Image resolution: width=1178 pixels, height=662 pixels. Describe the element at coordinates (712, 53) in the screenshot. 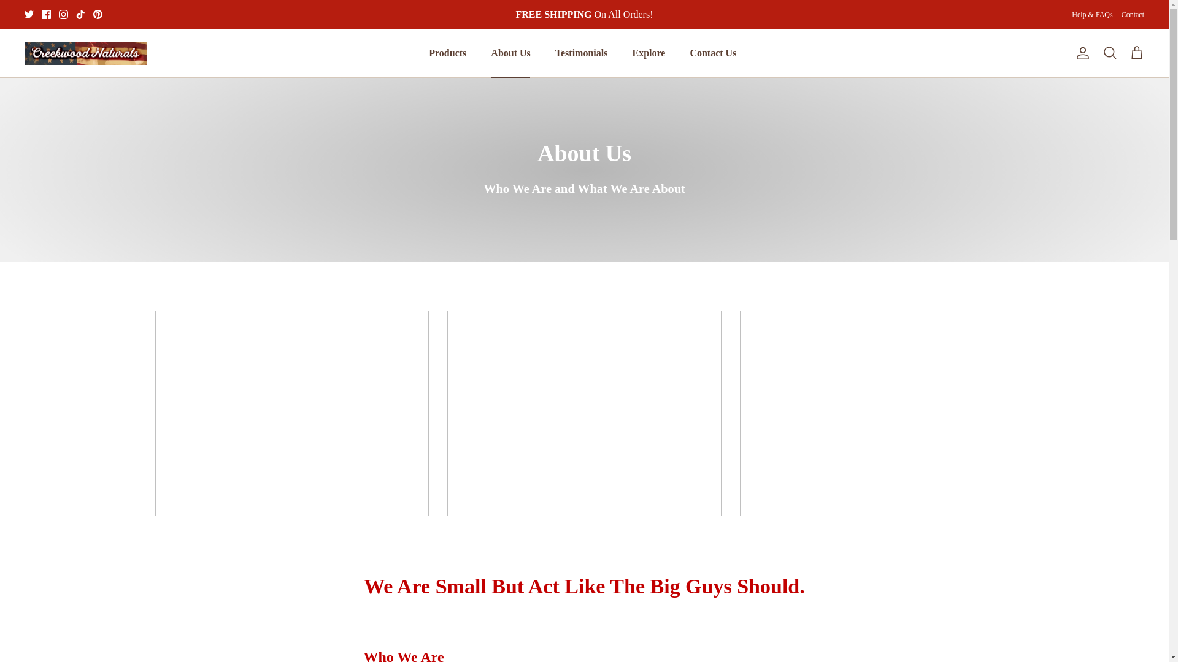

I see `Contact Us` at that location.